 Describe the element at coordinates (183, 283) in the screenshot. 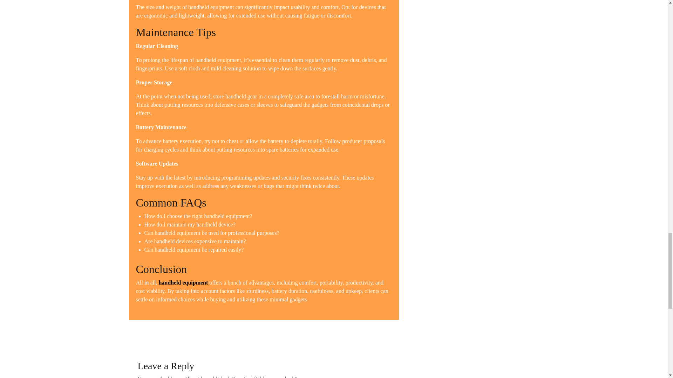

I see `handheld equipment` at that location.